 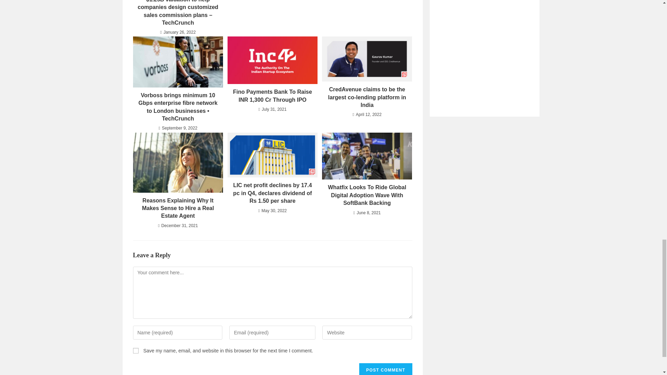 I want to click on Fino Payments Bank To Raise INR 1,300 Cr Through IPO, so click(x=272, y=96).